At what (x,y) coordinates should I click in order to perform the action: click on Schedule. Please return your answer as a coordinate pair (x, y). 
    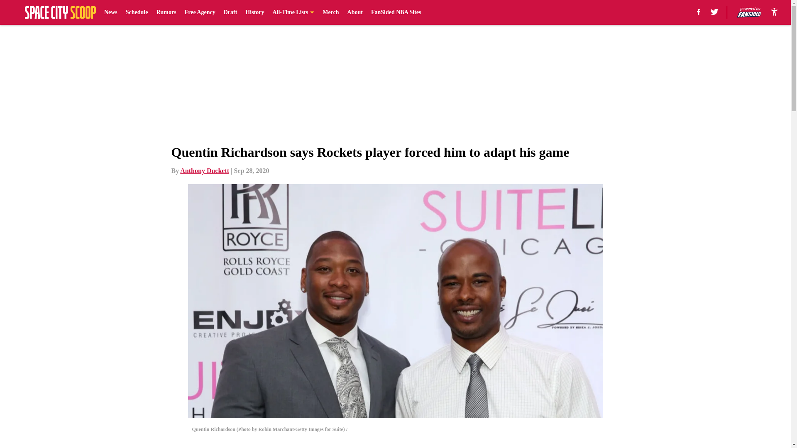
    Looking at the image, I should click on (137, 12).